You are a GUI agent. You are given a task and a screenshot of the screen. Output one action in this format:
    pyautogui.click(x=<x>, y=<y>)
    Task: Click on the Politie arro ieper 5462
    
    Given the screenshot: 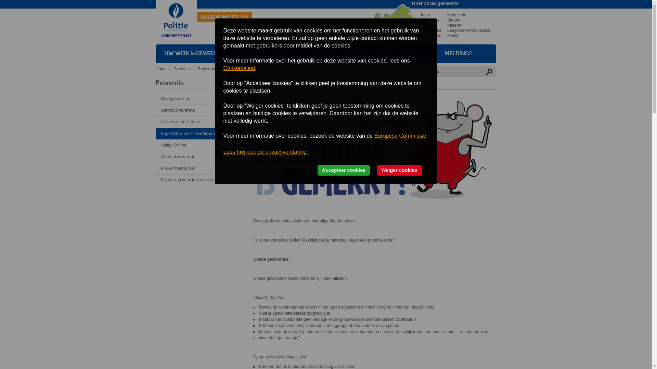 What is the action you would take?
    pyautogui.click(x=176, y=20)
    